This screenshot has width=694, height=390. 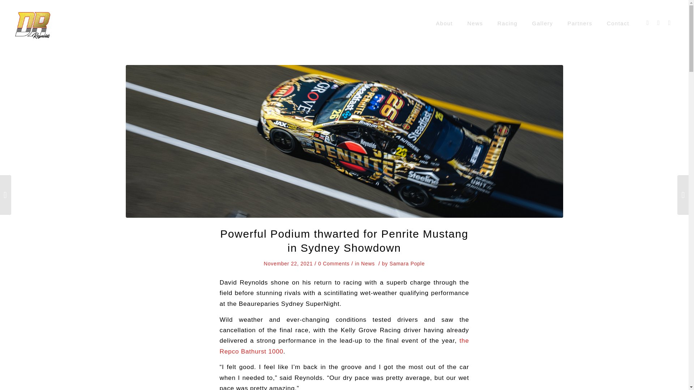 What do you see at coordinates (334, 264) in the screenshot?
I see `0 Comments` at bounding box center [334, 264].